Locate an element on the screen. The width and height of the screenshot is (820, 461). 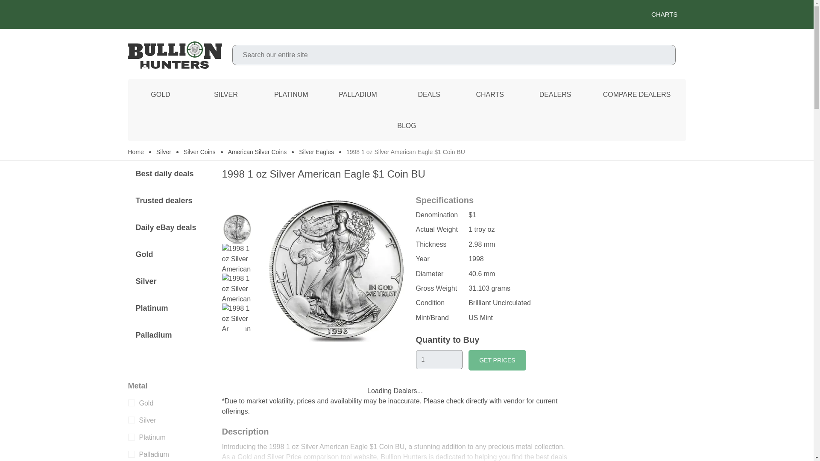
silver is located at coordinates (132, 420).